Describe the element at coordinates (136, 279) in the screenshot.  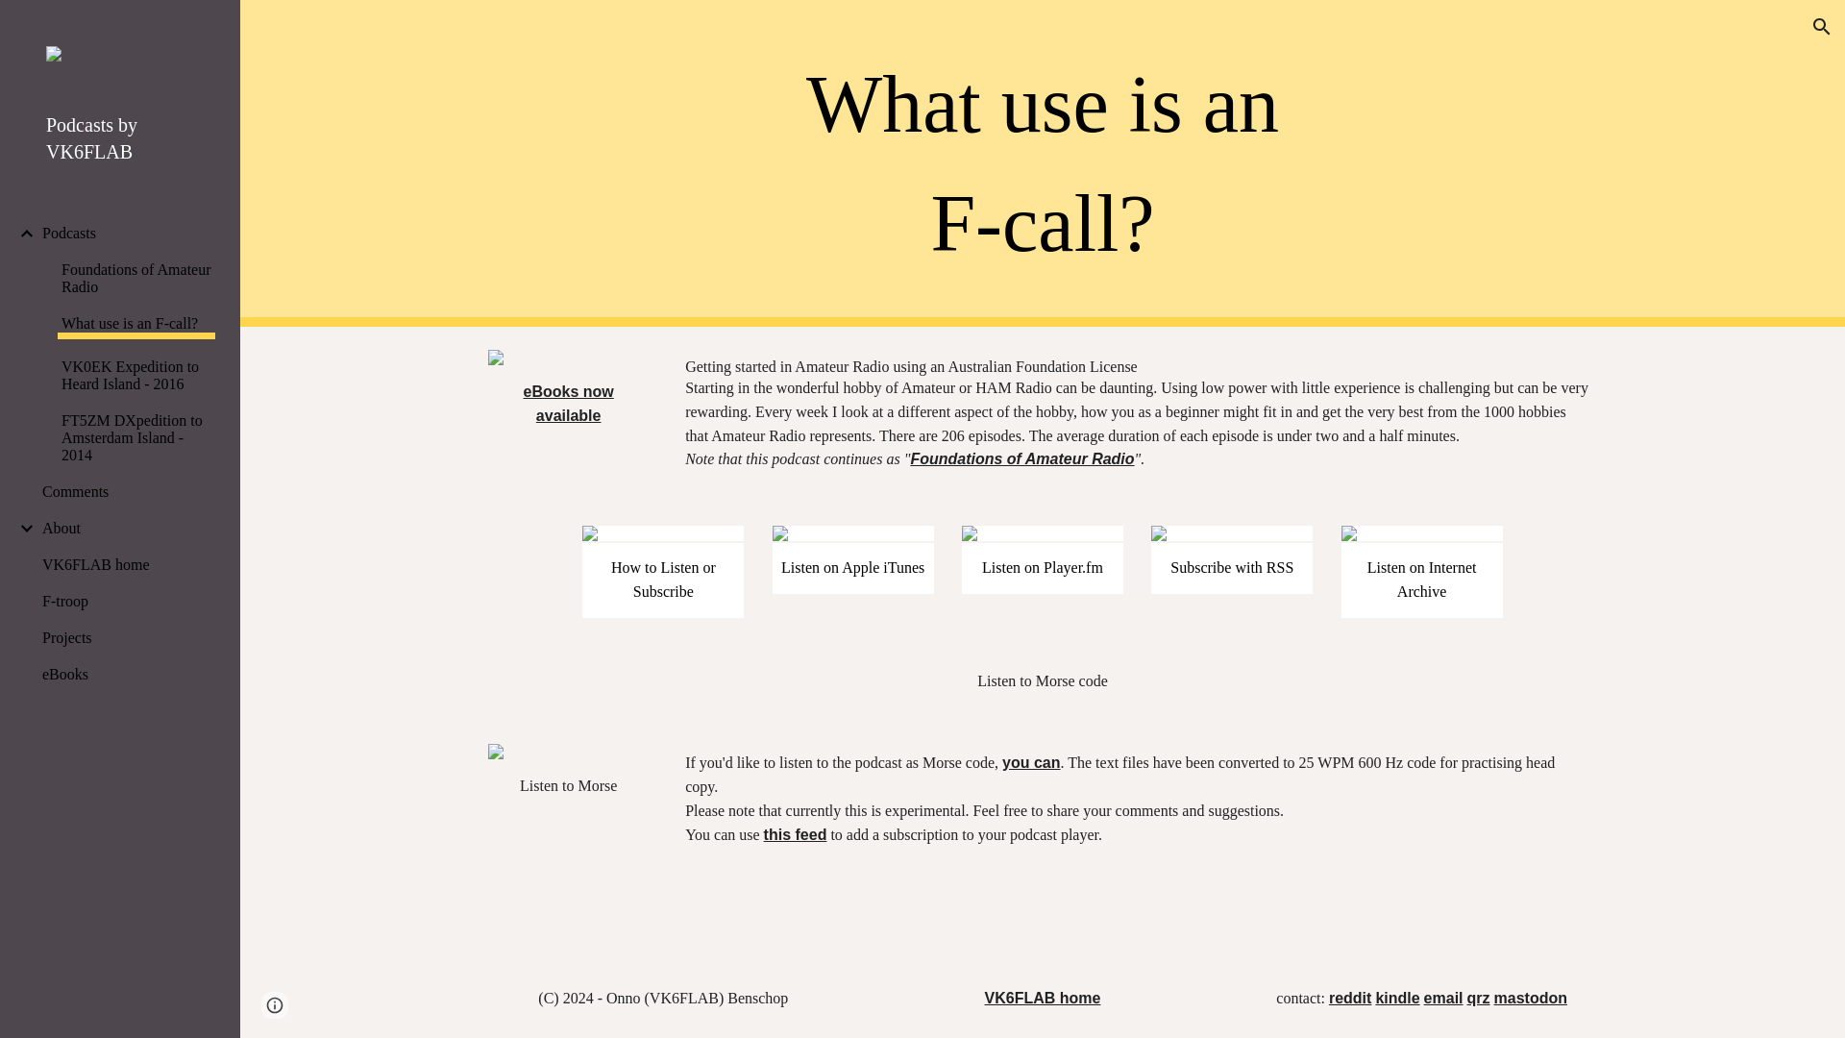
I see `Foundations of Amateur Radio` at that location.